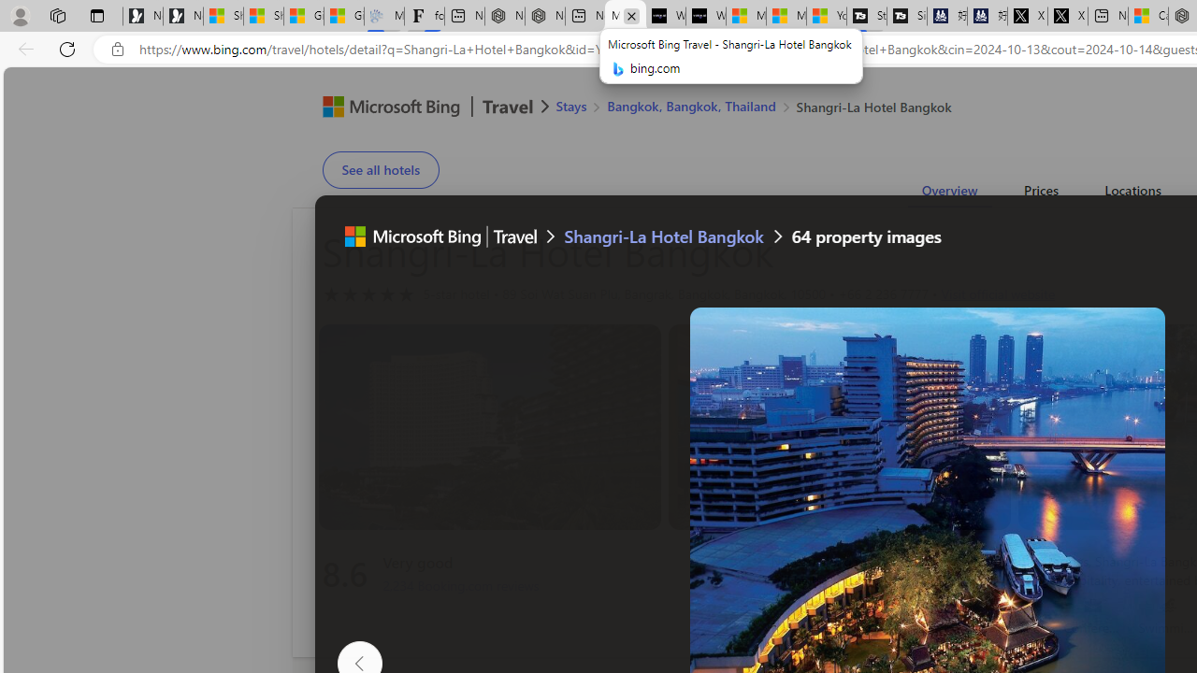 The image size is (1197, 673). Describe the element at coordinates (344, 17) in the screenshot. I see `Gilma and Hector both pose tropical trouble for Hawaii` at that location.